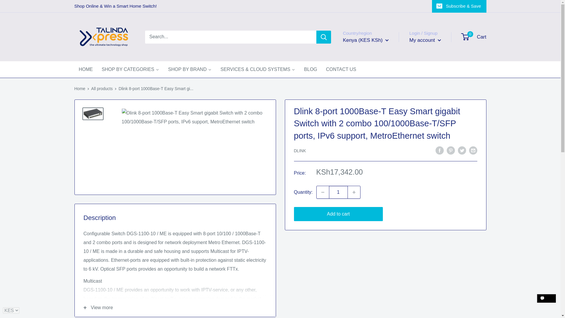 The height and width of the screenshot is (318, 565). What do you see at coordinates (341, 69) in the screenshot?
I see `CONTACT US` at bounding box center [341, 69].